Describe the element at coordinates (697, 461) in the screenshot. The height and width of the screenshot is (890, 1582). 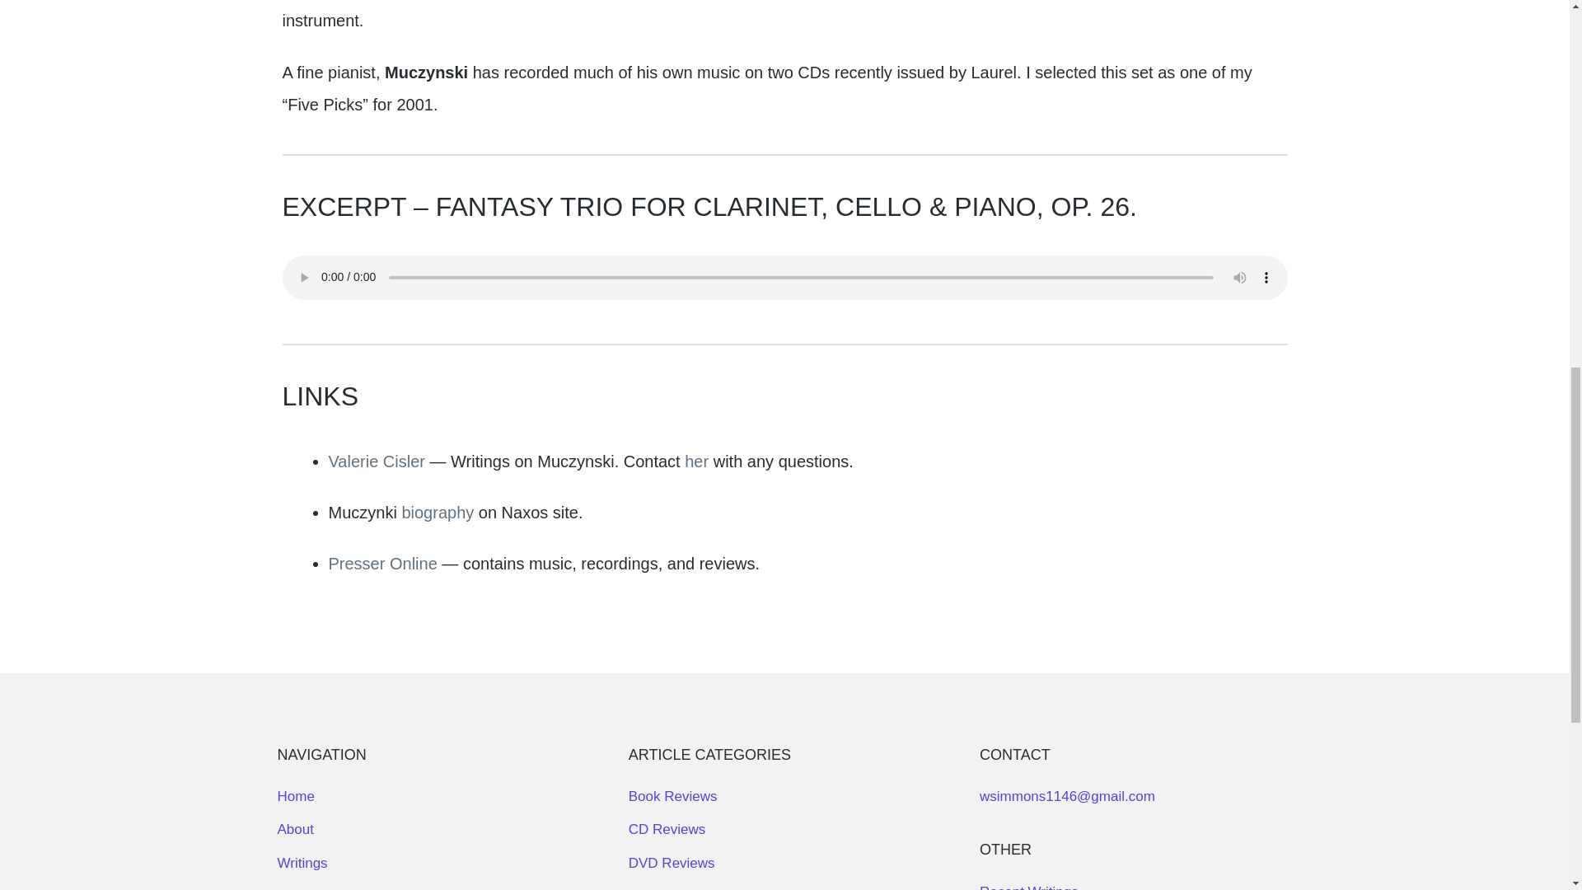
I see `her` at that location.